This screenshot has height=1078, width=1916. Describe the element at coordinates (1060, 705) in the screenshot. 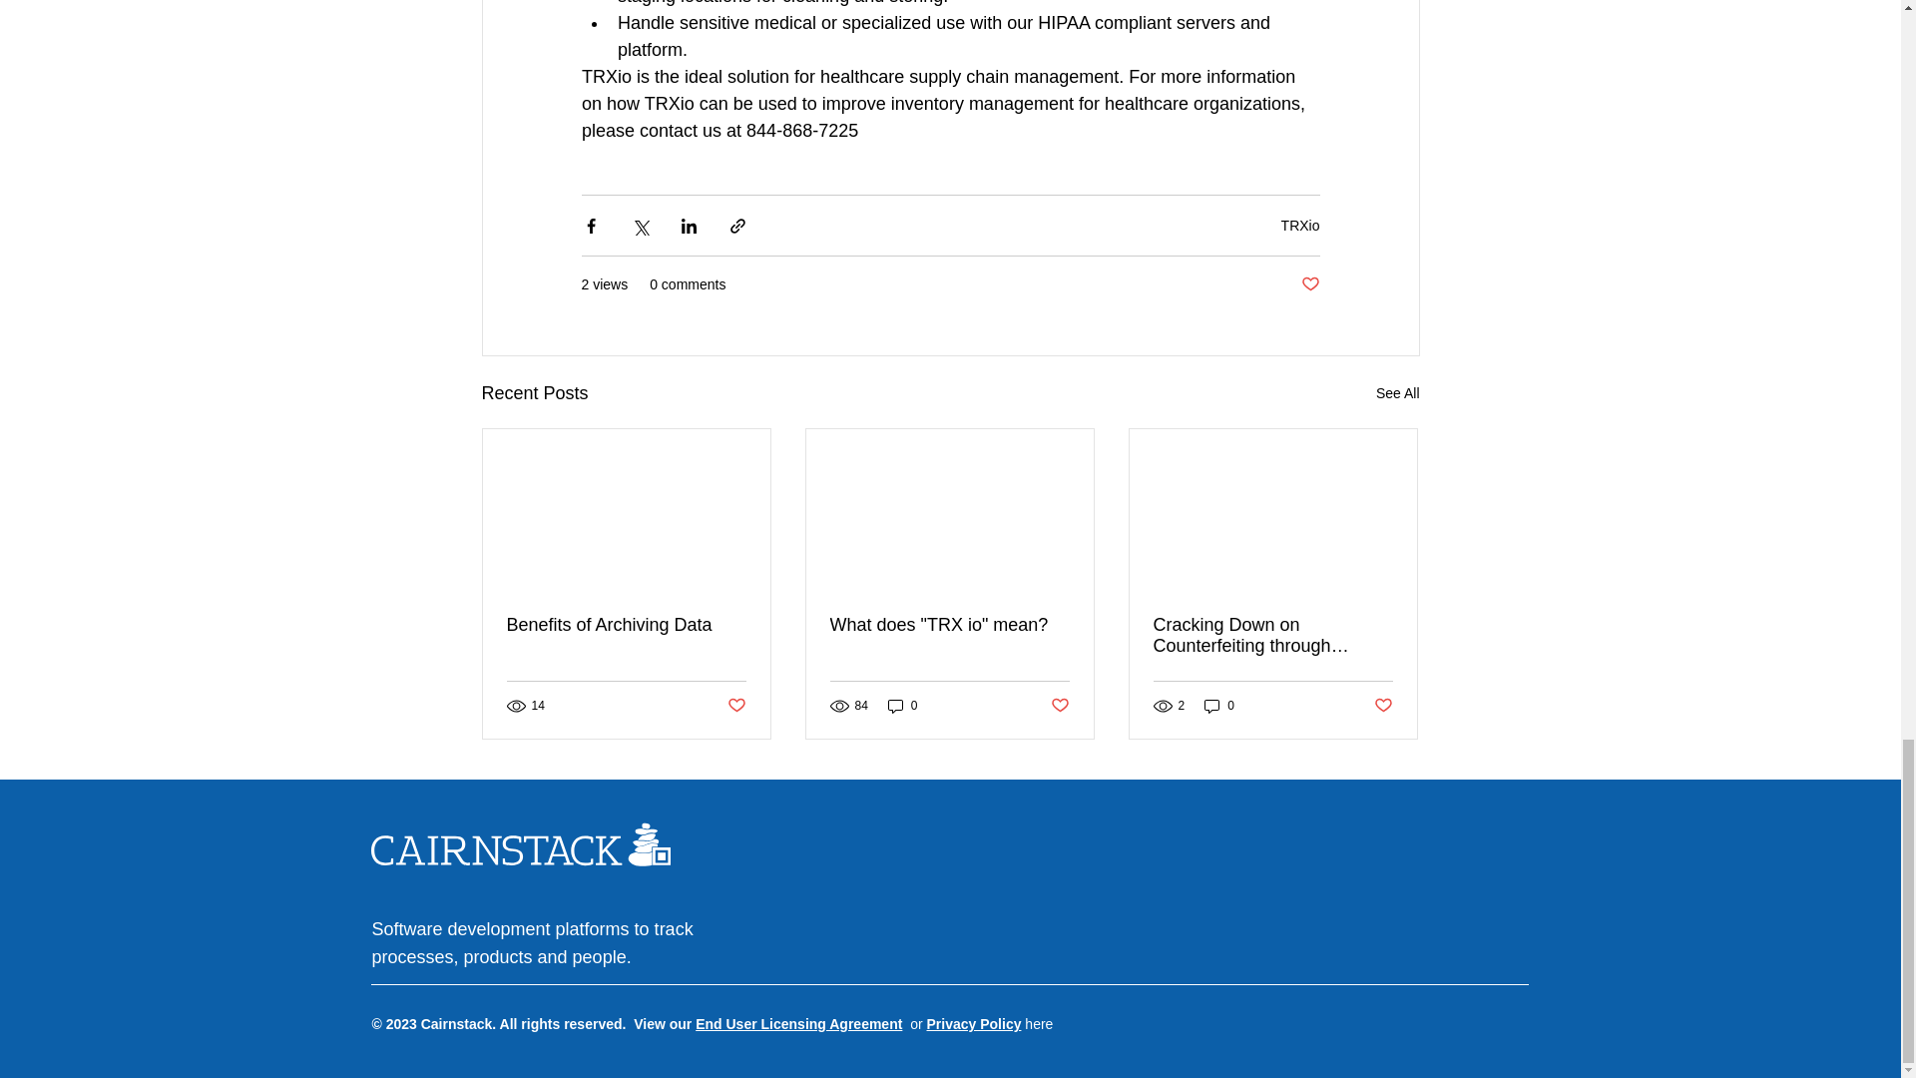

I see `Post not marked as liked` at that location.